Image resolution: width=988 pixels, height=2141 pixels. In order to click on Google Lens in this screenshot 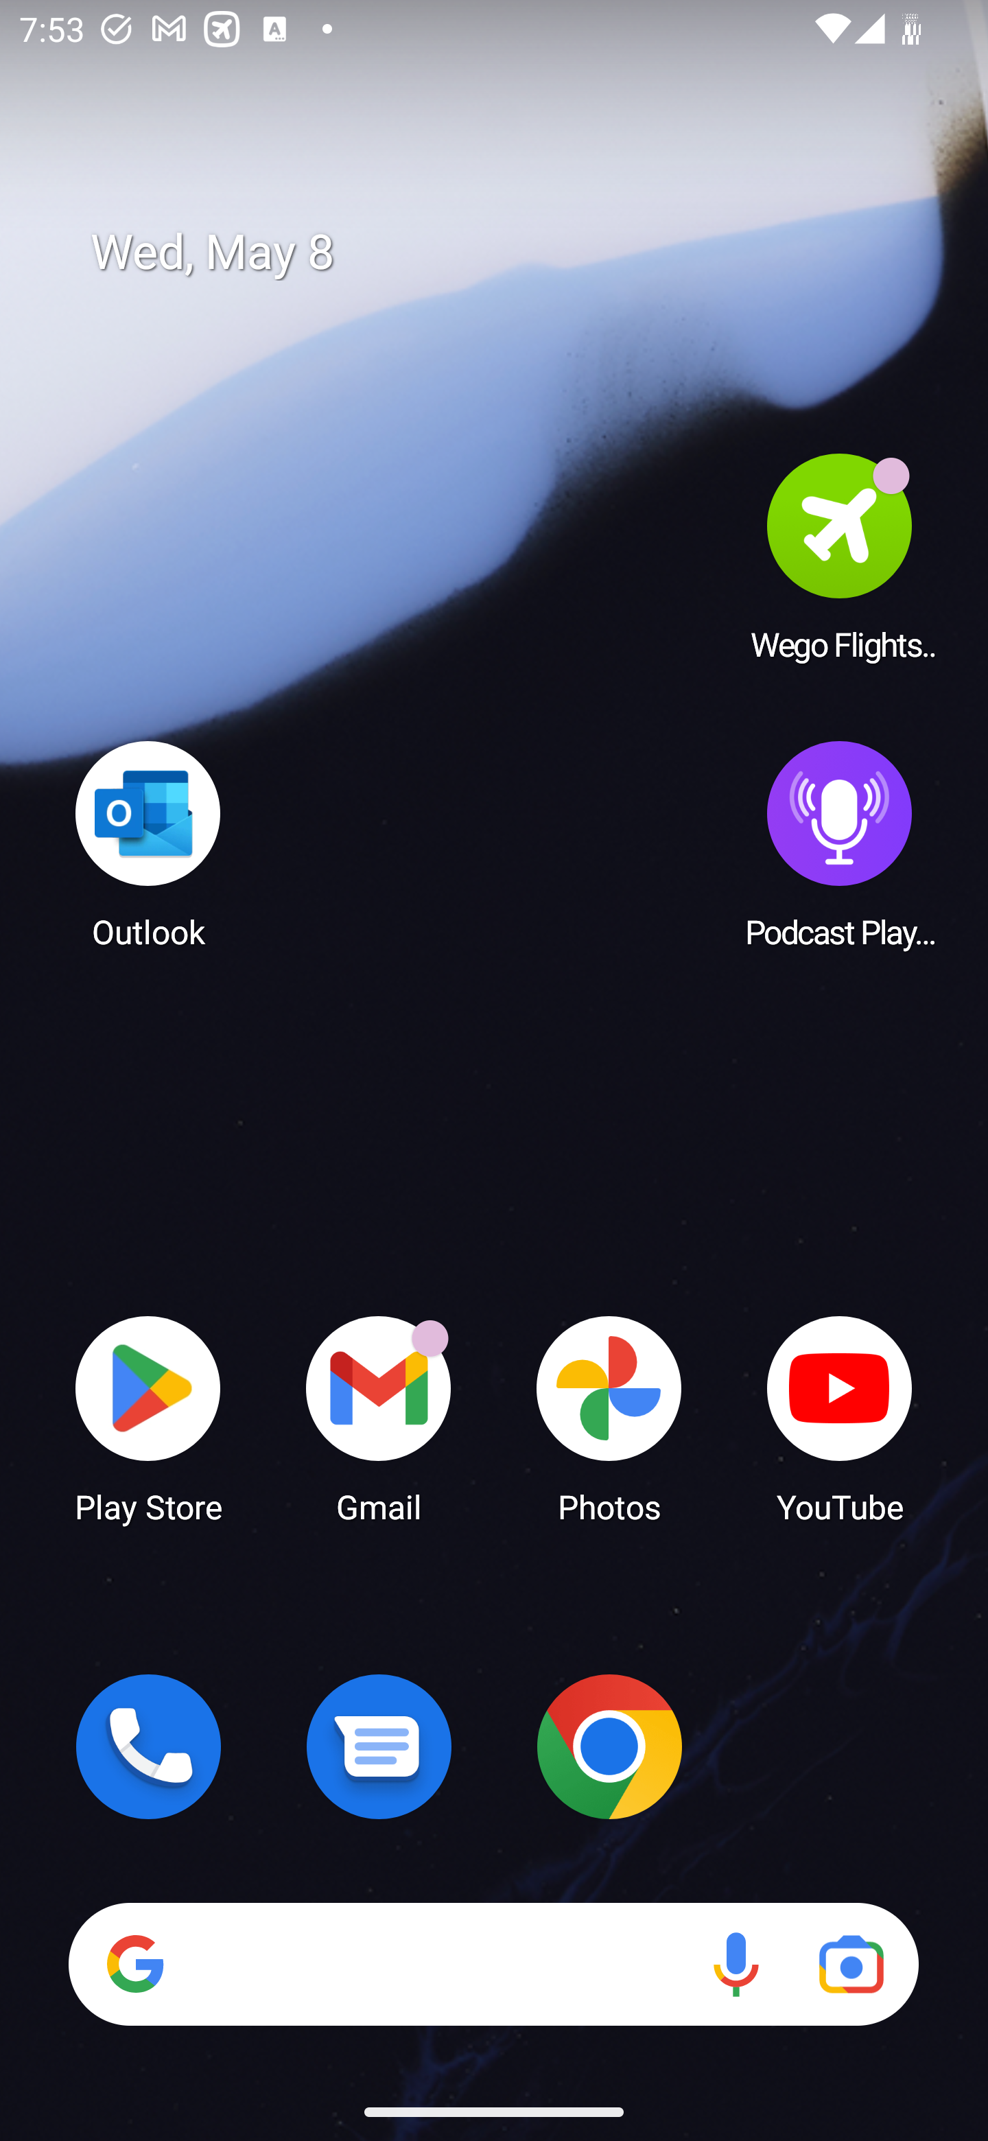, I will do `click(851, 1964)`.